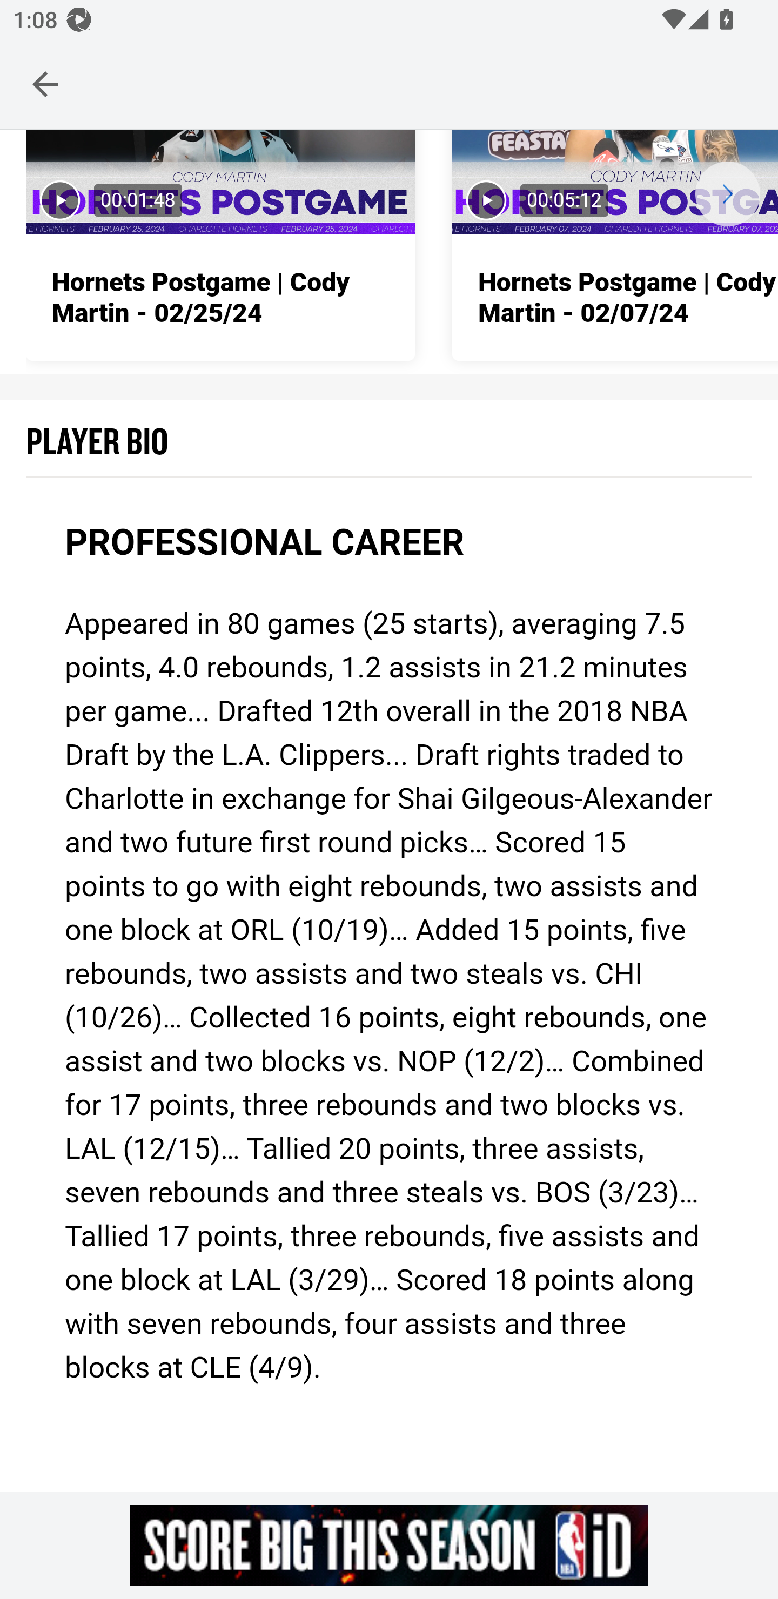  What do you see at coordinates (45, 84) in the screenshot?
I see `Navigate up` at bounding box center [45, 84].